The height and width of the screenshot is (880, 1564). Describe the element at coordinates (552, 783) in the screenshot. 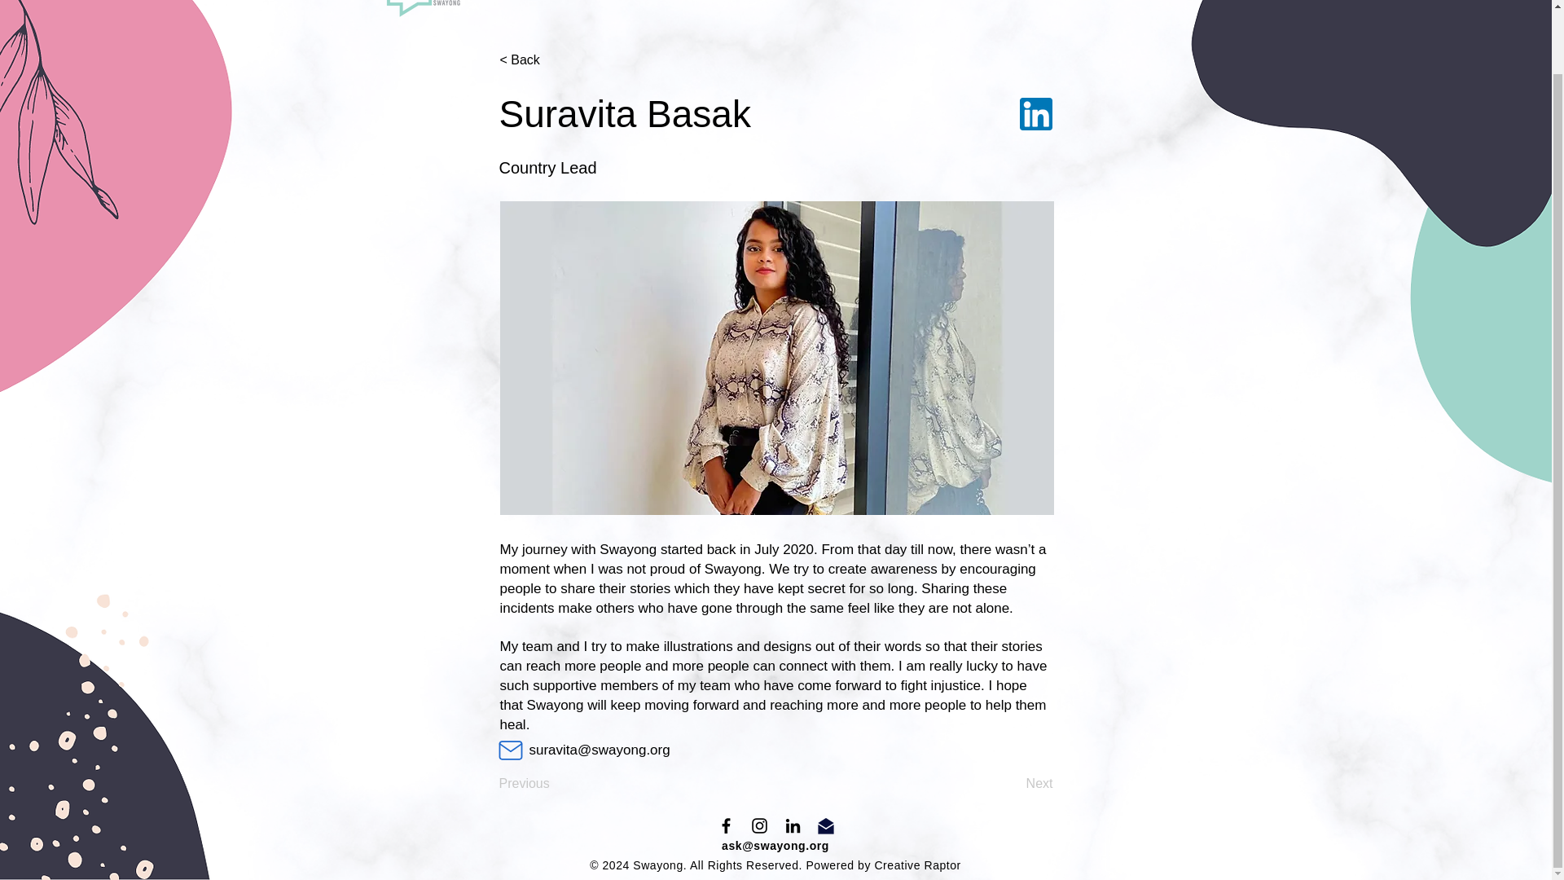

I see `Previous` at that location.